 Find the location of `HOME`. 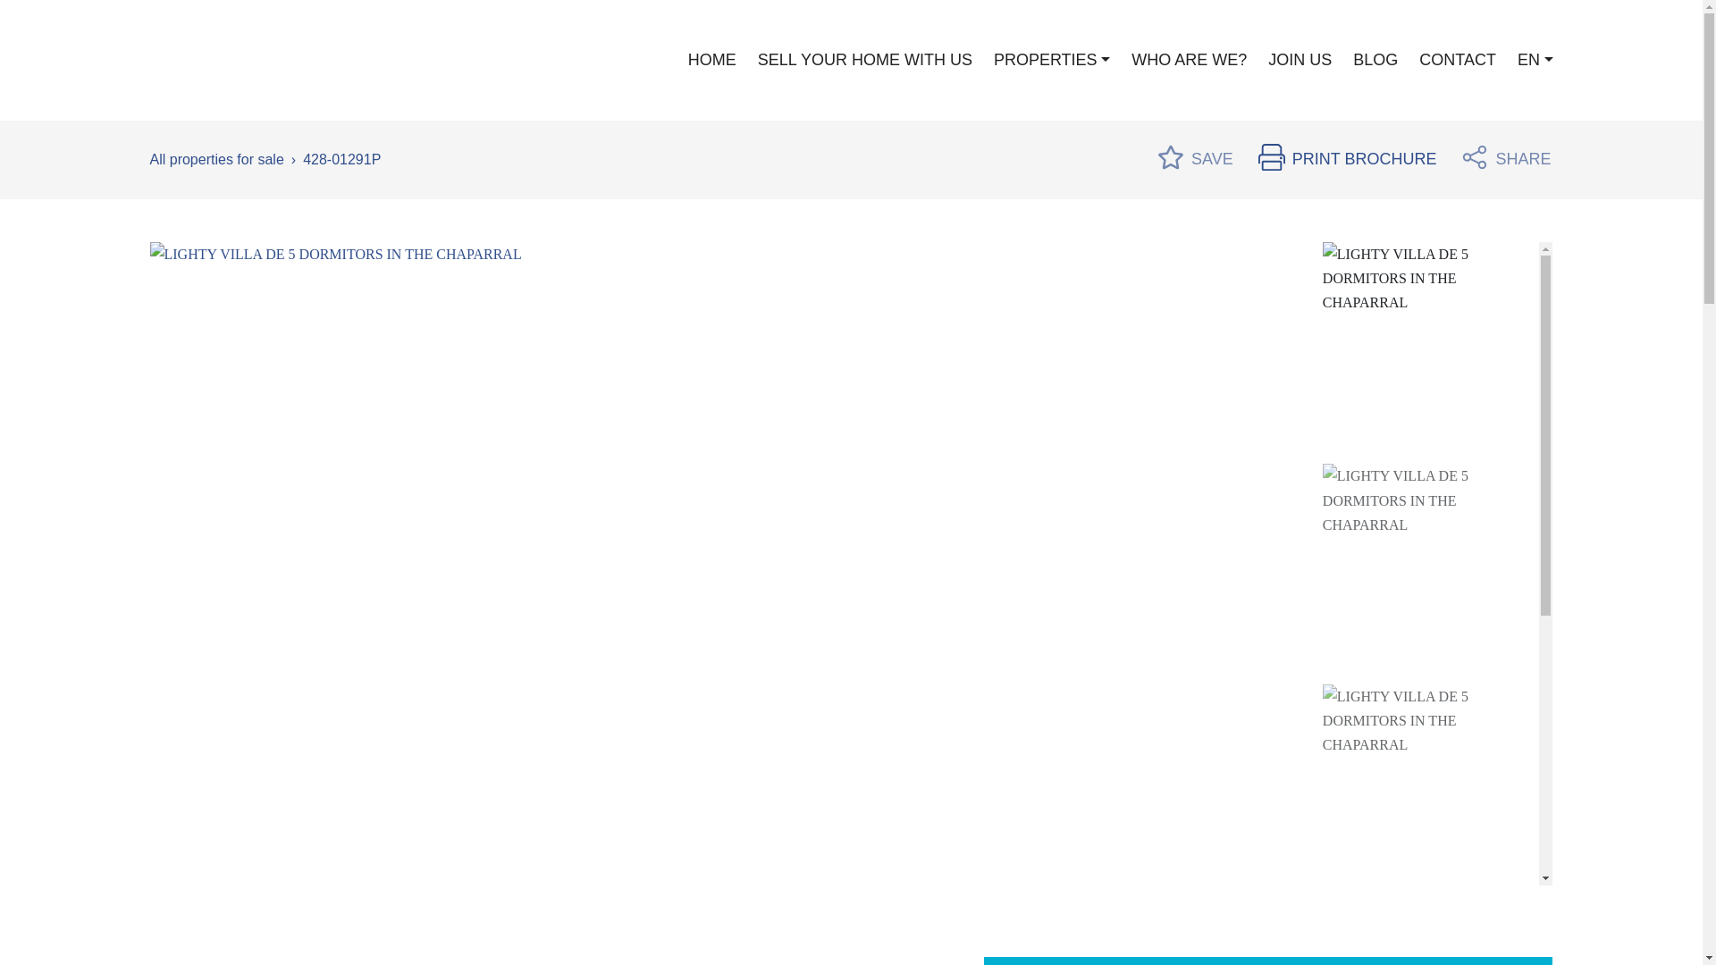

HOME is located at coordinates (711, 60).